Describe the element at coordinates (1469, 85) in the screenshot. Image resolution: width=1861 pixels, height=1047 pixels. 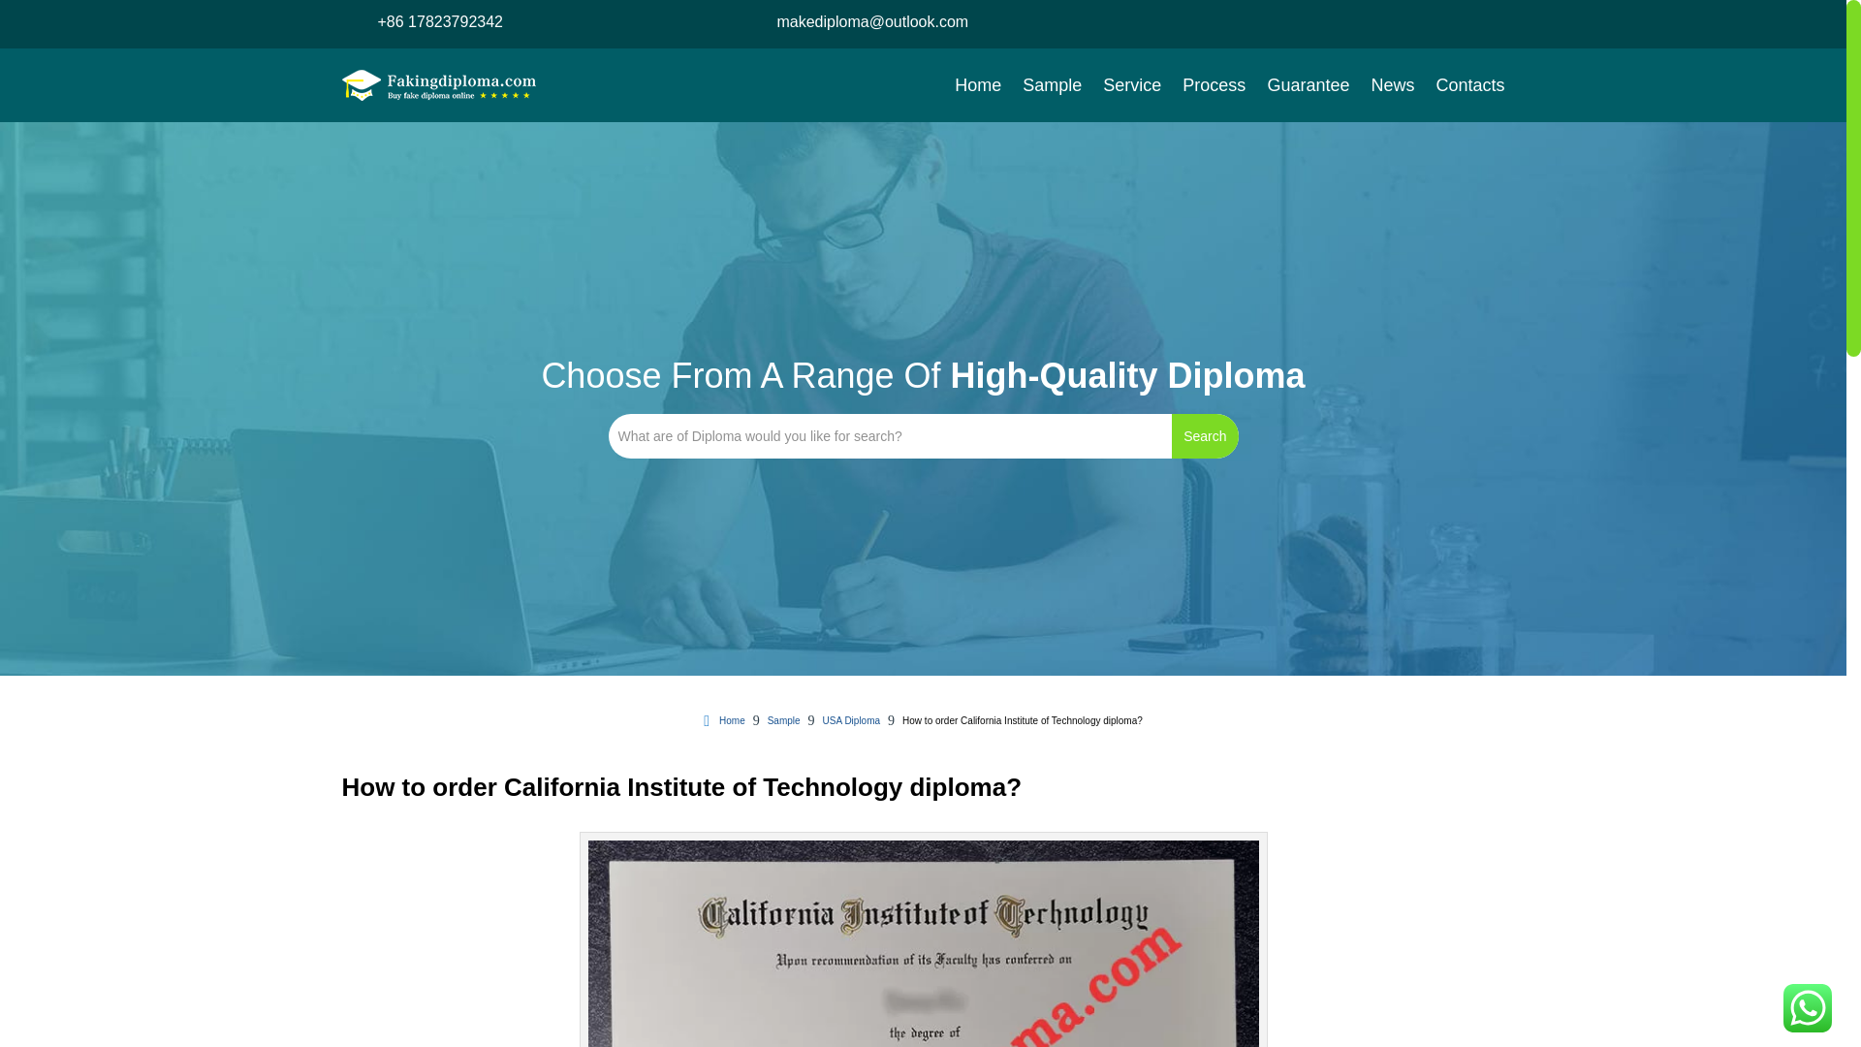
I see `Contacts` at that location.